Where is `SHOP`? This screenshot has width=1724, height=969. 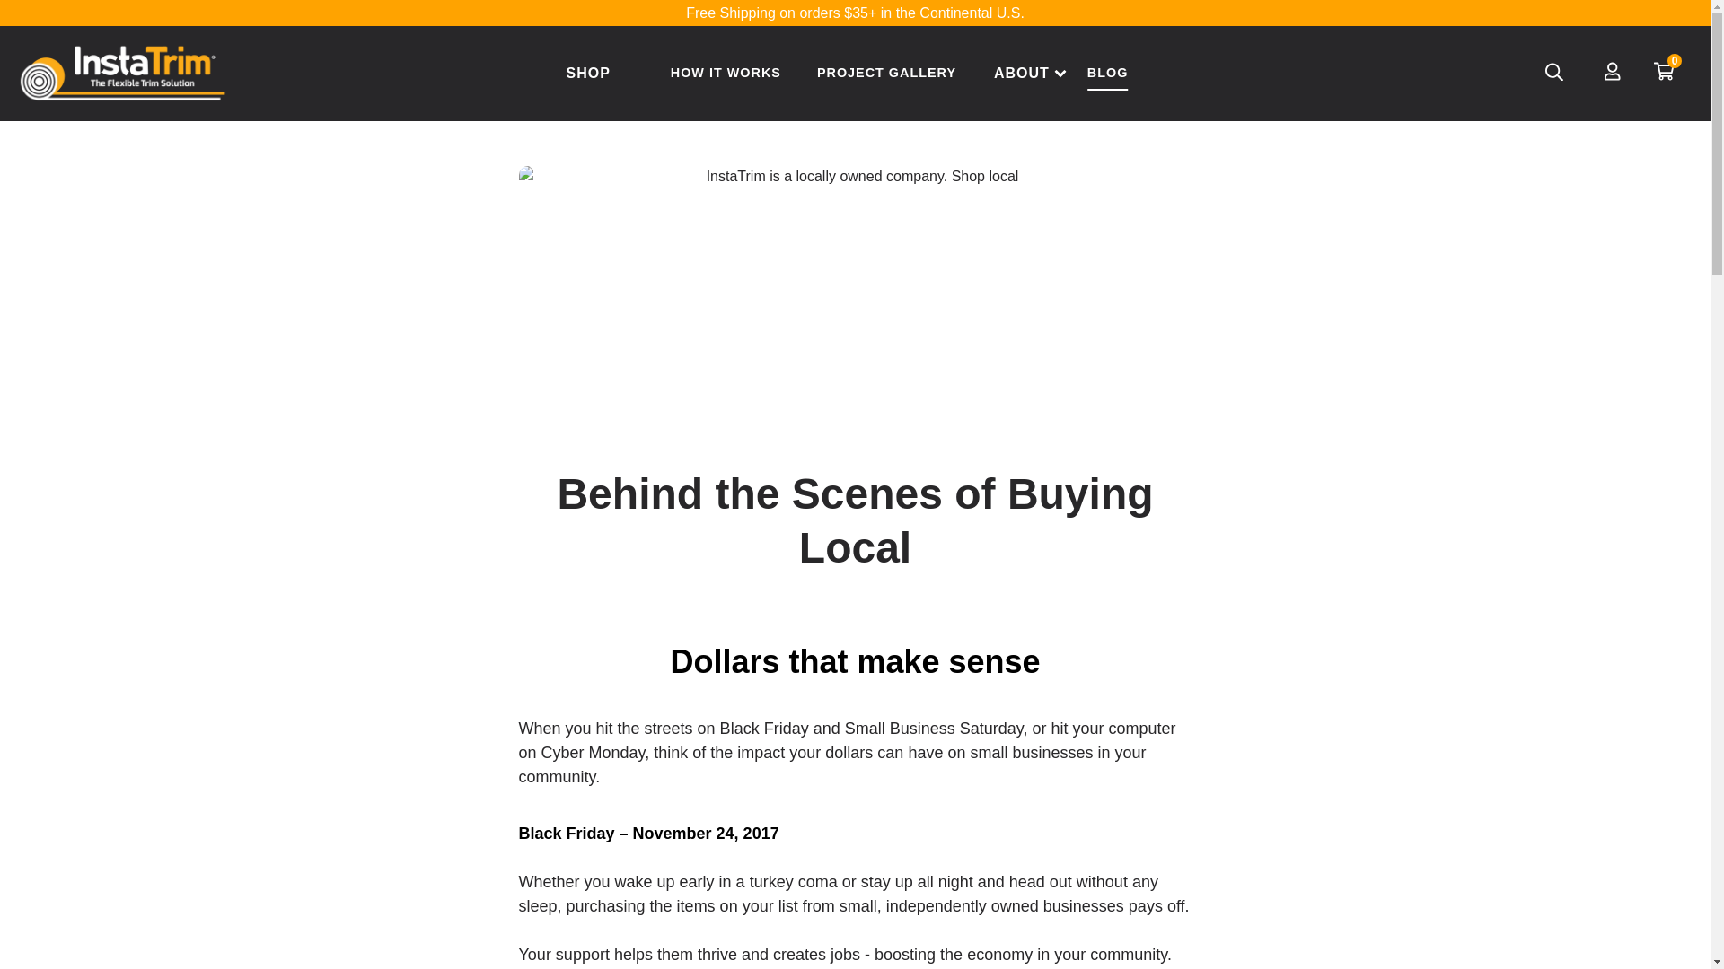
SHOP is located at coordinates (587, 73).